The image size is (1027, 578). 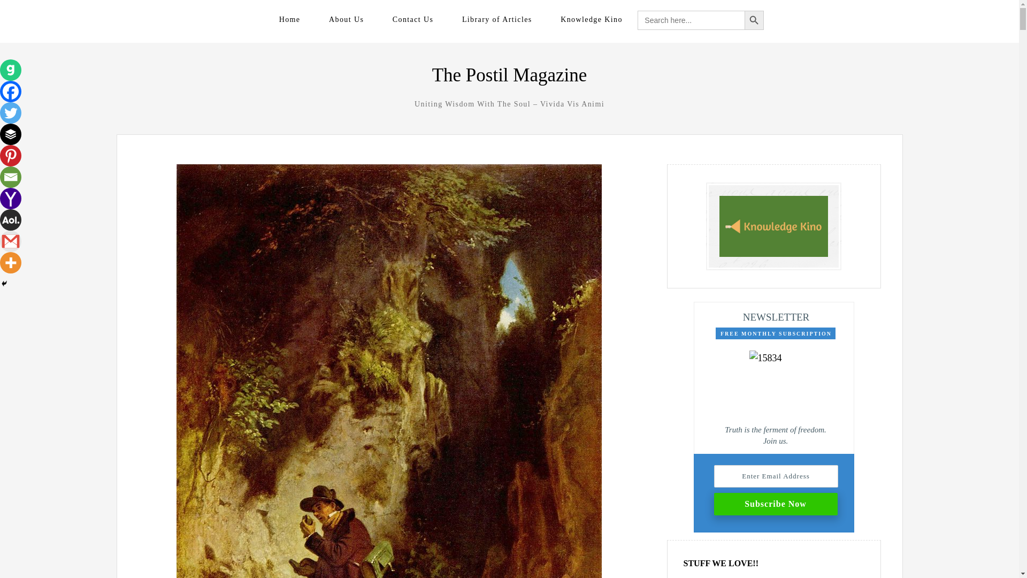 I want to click on Pinterest, so click(x=11, y=156).